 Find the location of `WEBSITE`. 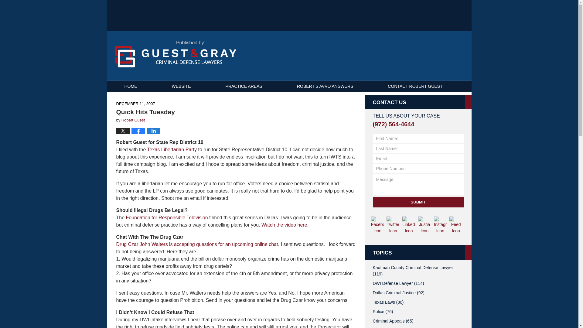

WEBSITE is located at coordinates (181, 86).